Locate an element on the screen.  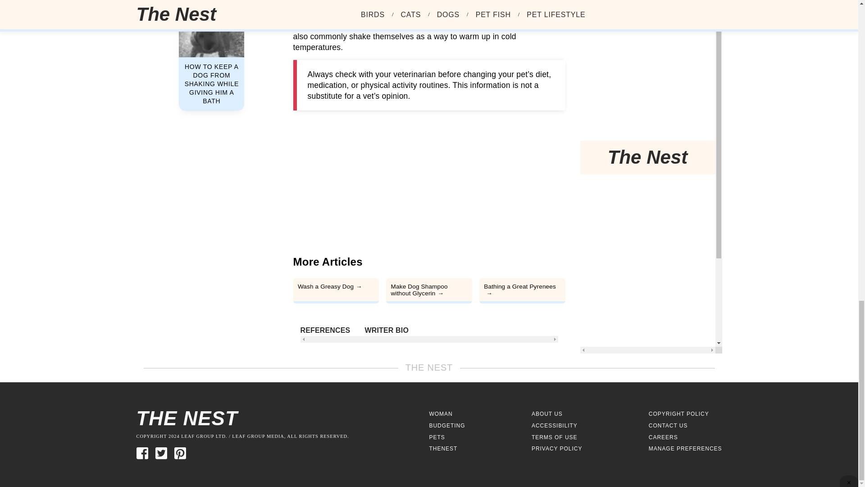
CAREERS is located at coordinates (663, 437).